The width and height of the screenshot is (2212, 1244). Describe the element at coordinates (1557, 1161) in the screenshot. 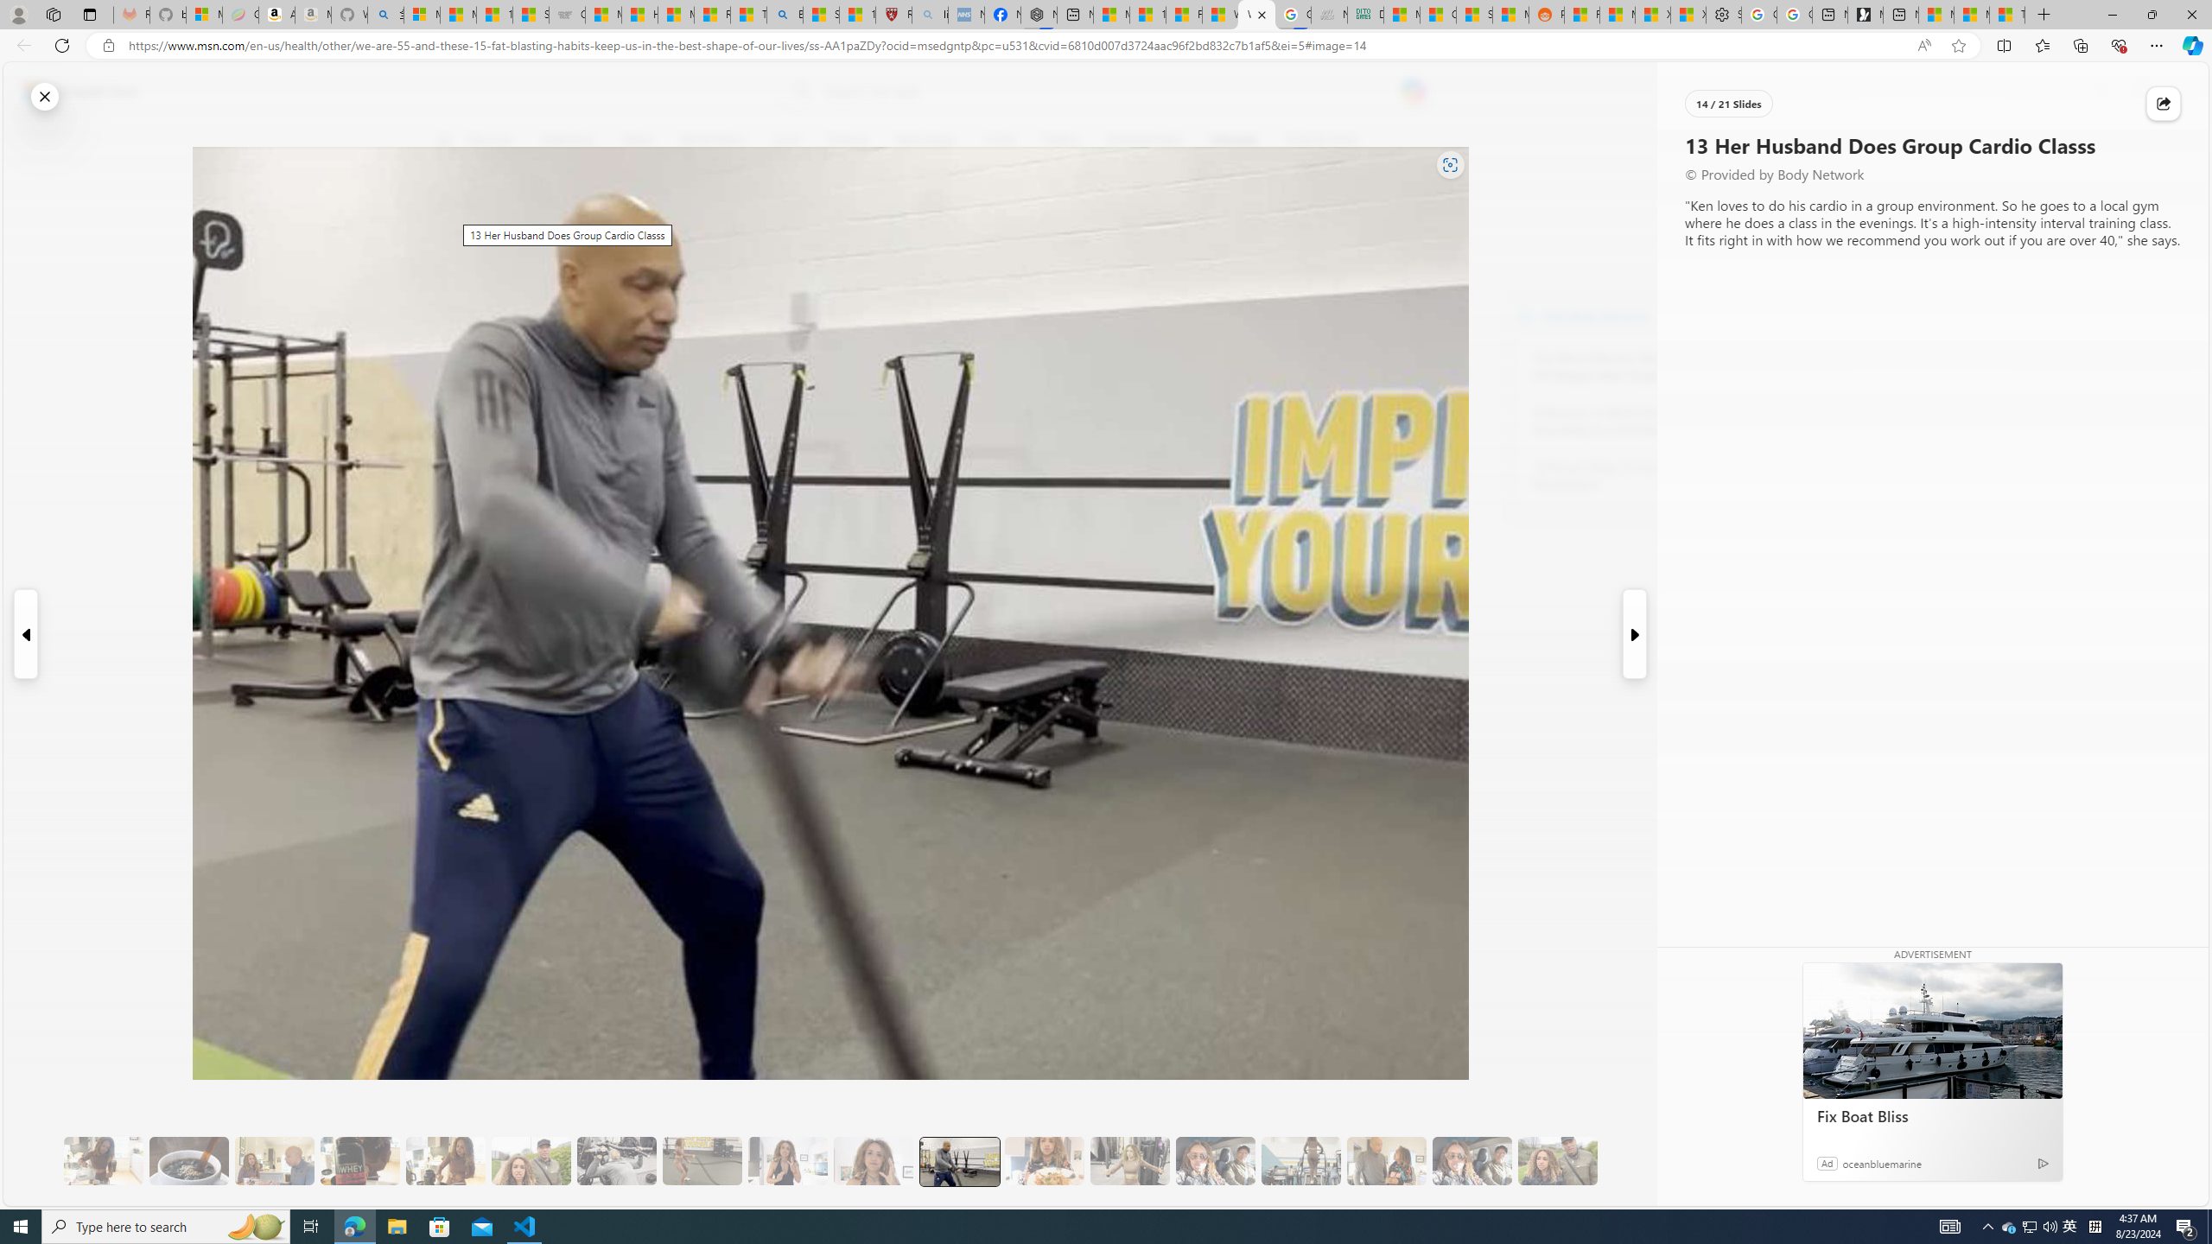

I see `20 Overall, It Will Improve Your Health` at that location.